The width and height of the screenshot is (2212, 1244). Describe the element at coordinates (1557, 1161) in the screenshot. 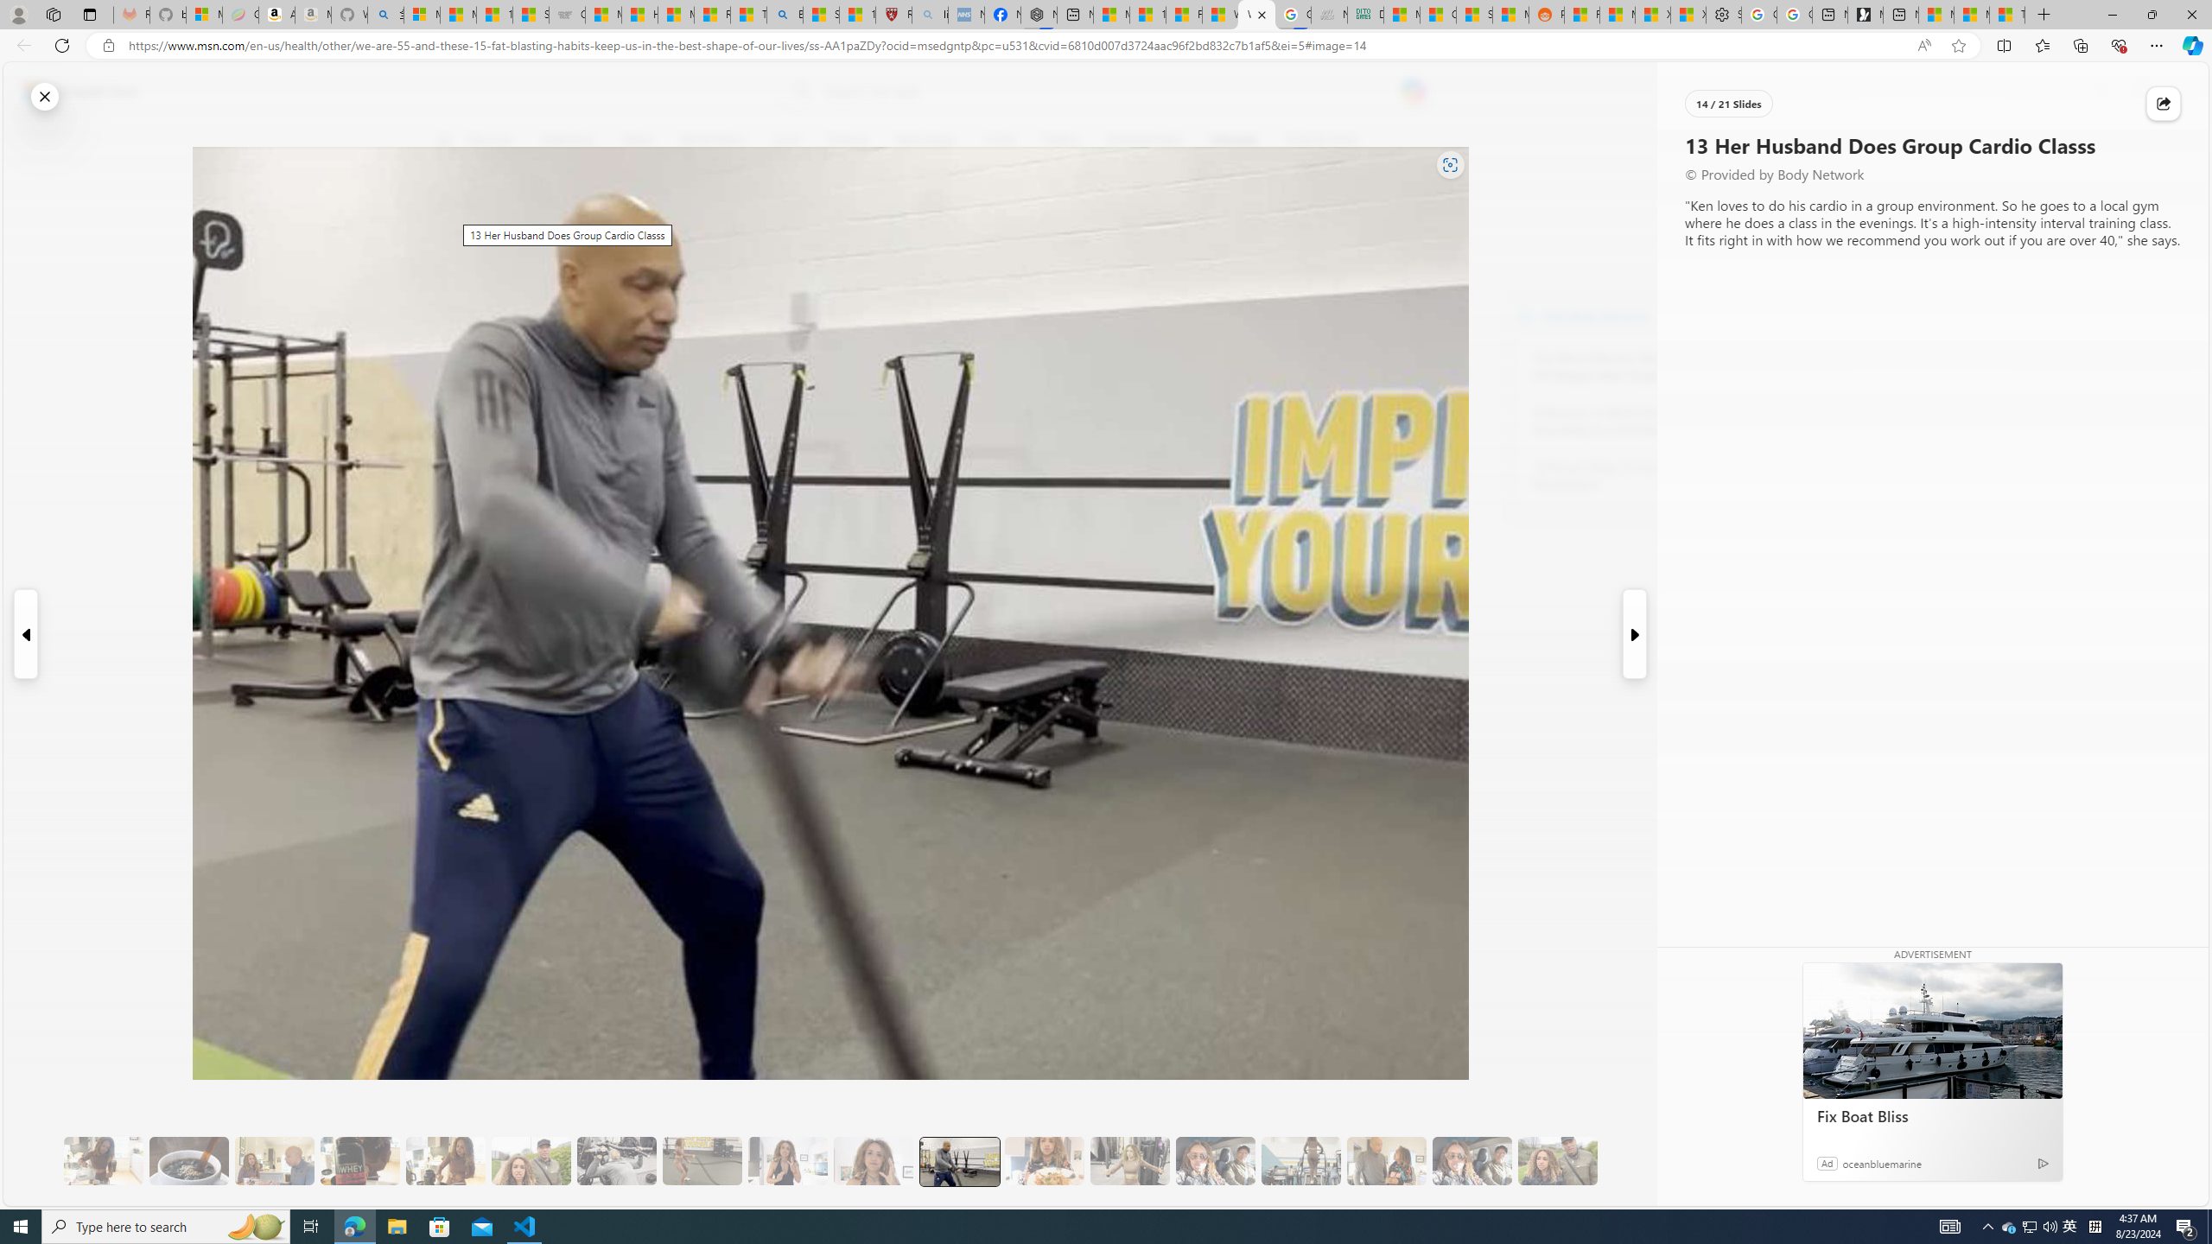

I see `20 Overall, It Will Improve Your Health` at that location.